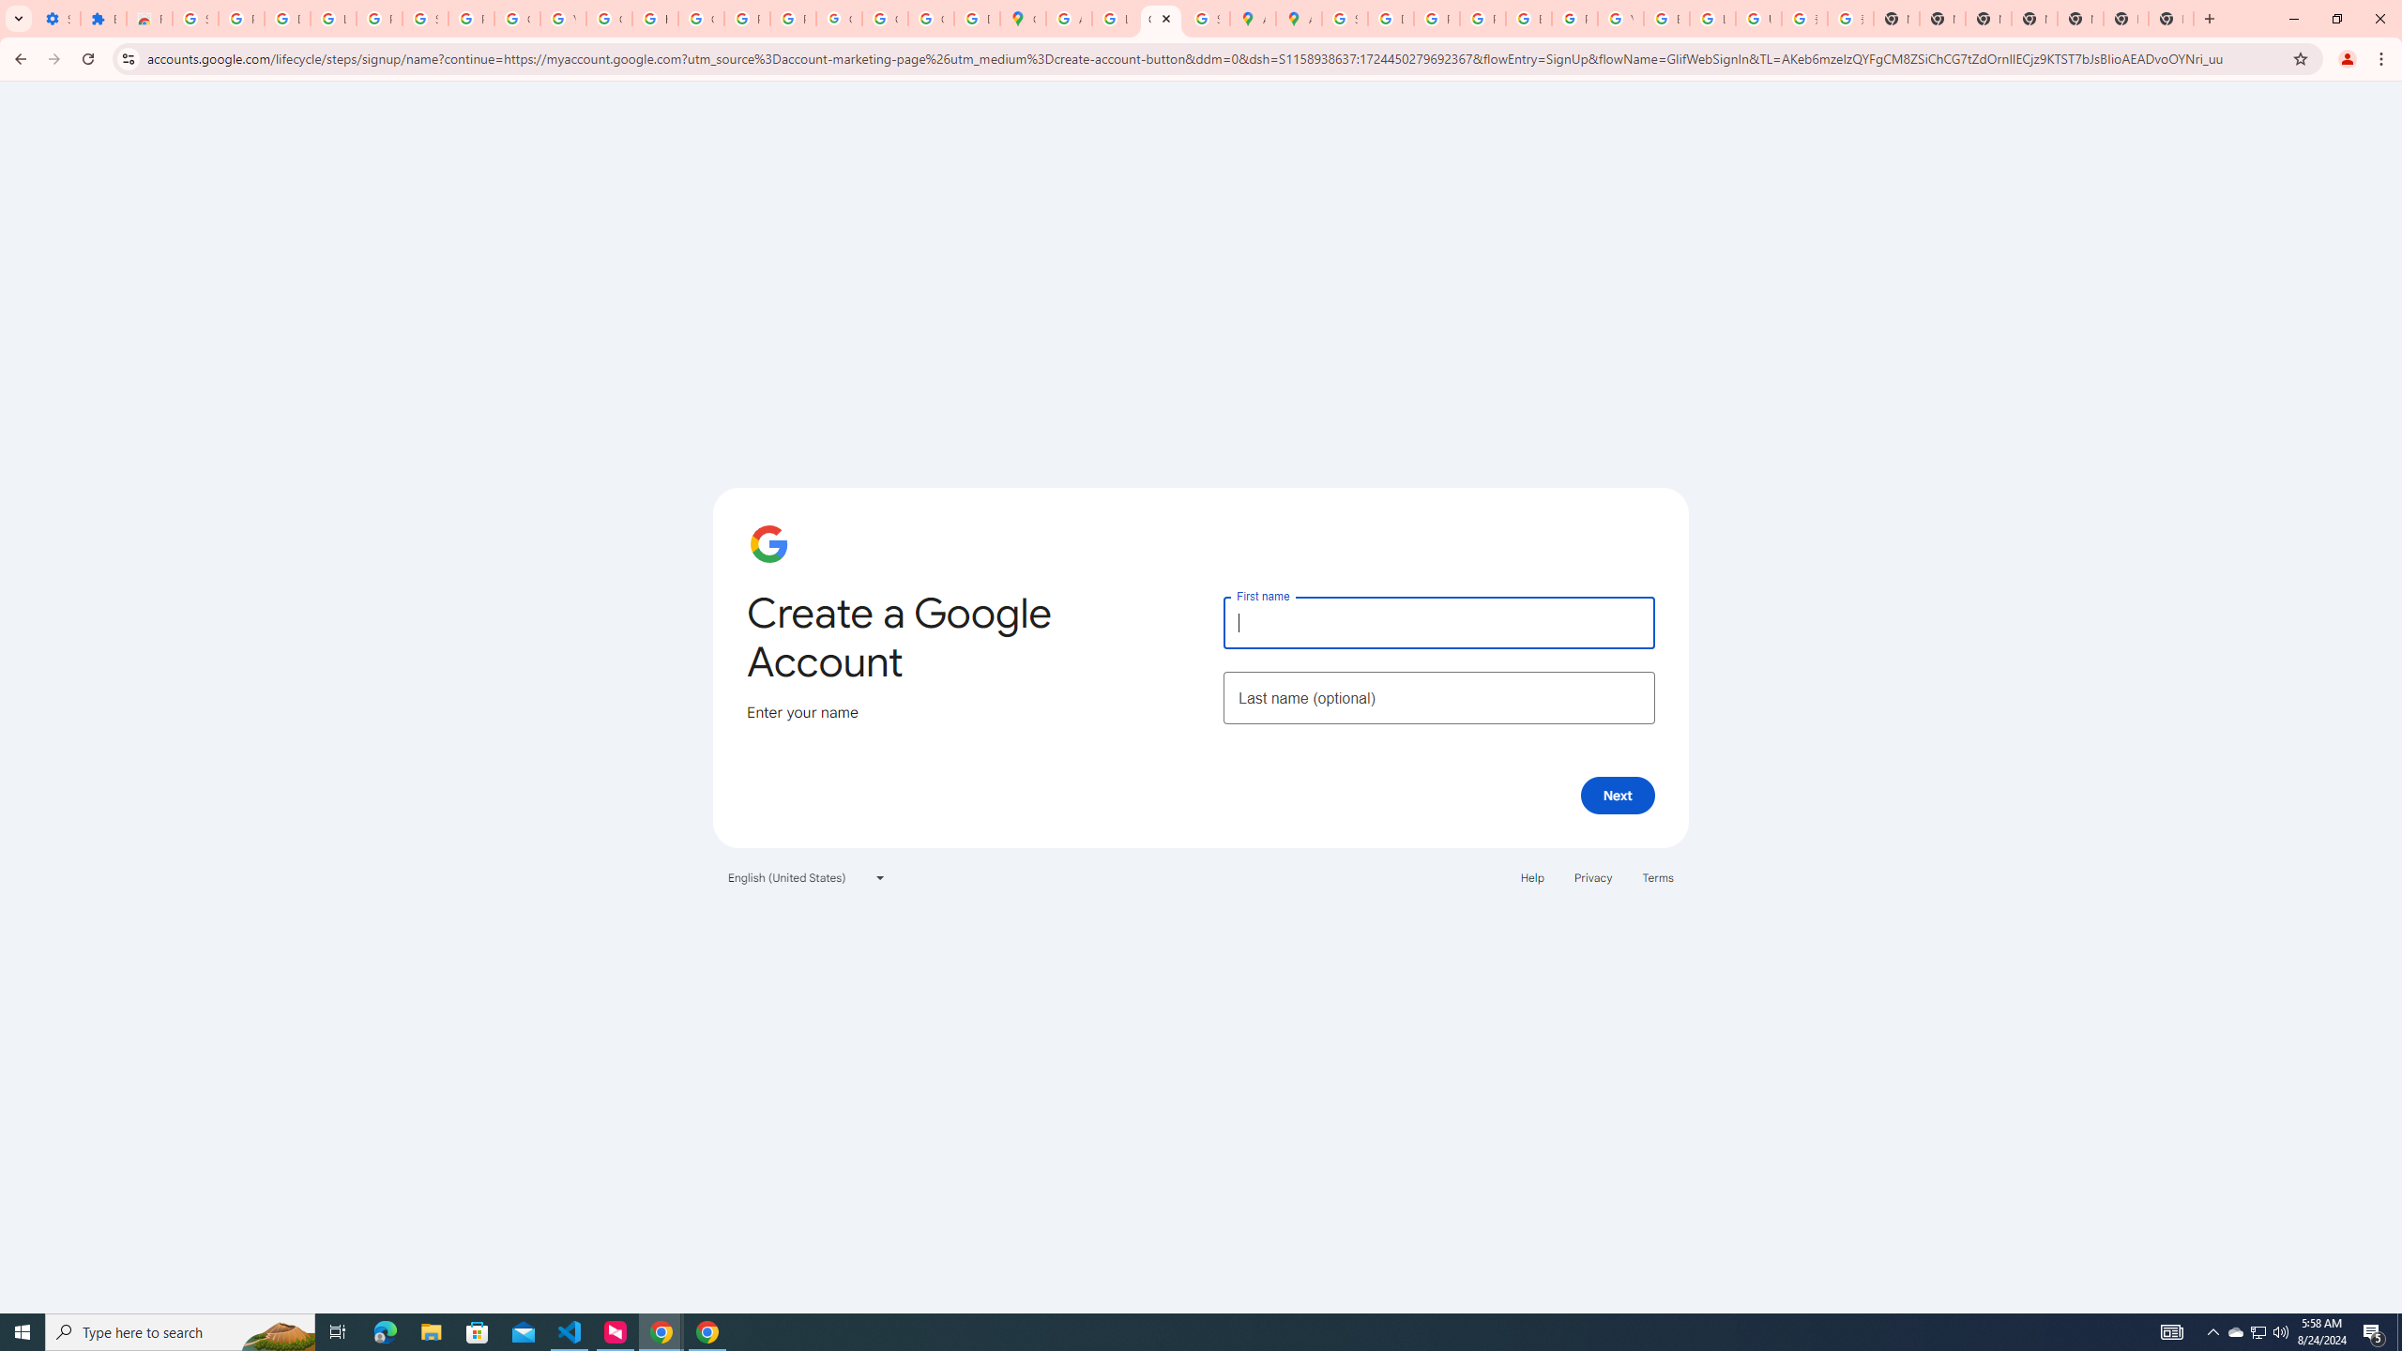 This screenshot has height=1351, width=2402. What do you see at coordinates (655, 19) in the screenshot?
I see `https://scholar.google.com/` at bounding box center [655, 19].